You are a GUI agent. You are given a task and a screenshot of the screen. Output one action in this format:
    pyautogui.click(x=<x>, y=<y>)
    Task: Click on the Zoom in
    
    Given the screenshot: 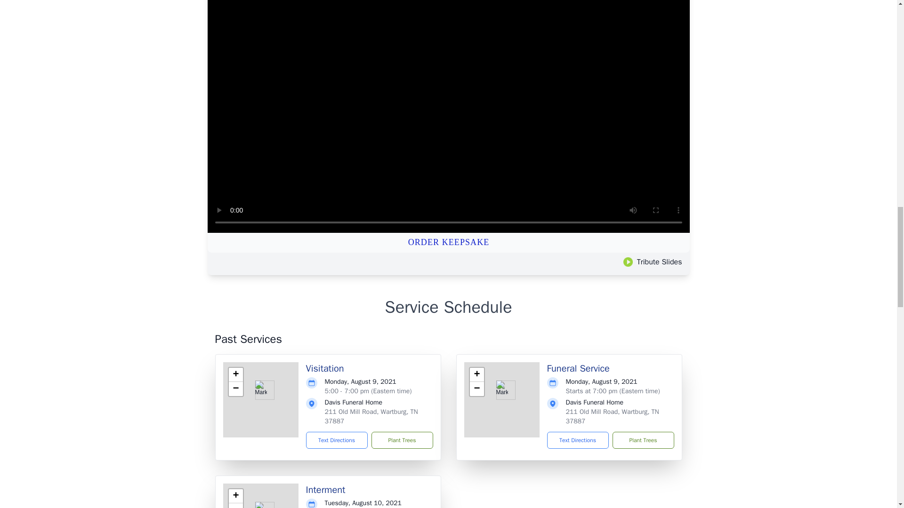 What is the action you would take?
    pyautogui.click(x=235, y=496)
    